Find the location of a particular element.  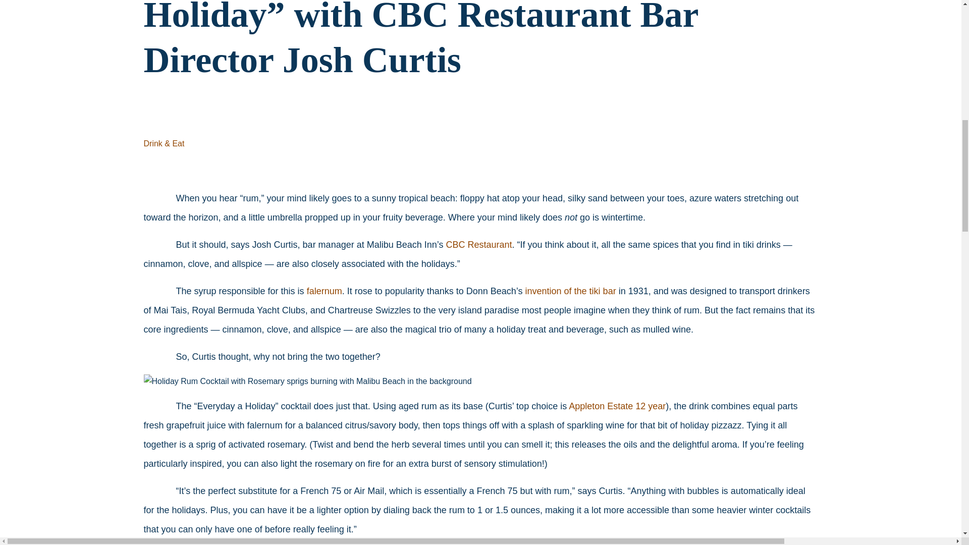

CBC Restaurant is located at coordinates (478, 244).